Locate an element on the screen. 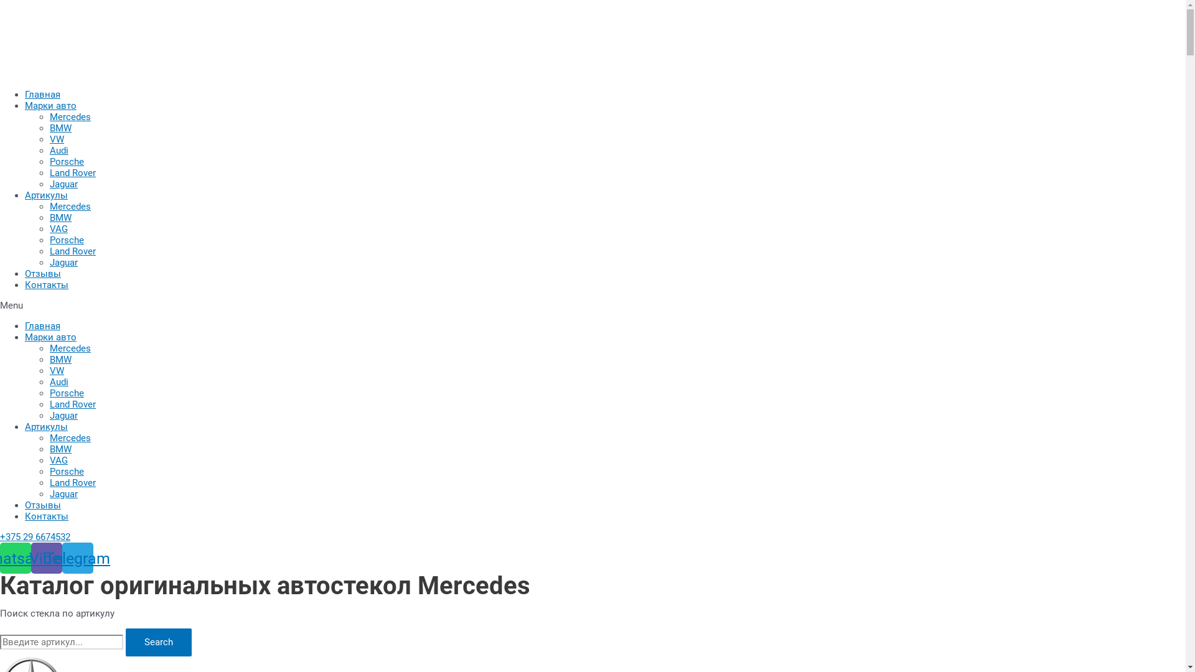 This screenshot has width=1195, height=672. Land Rover is located at coordinates (73, 173).